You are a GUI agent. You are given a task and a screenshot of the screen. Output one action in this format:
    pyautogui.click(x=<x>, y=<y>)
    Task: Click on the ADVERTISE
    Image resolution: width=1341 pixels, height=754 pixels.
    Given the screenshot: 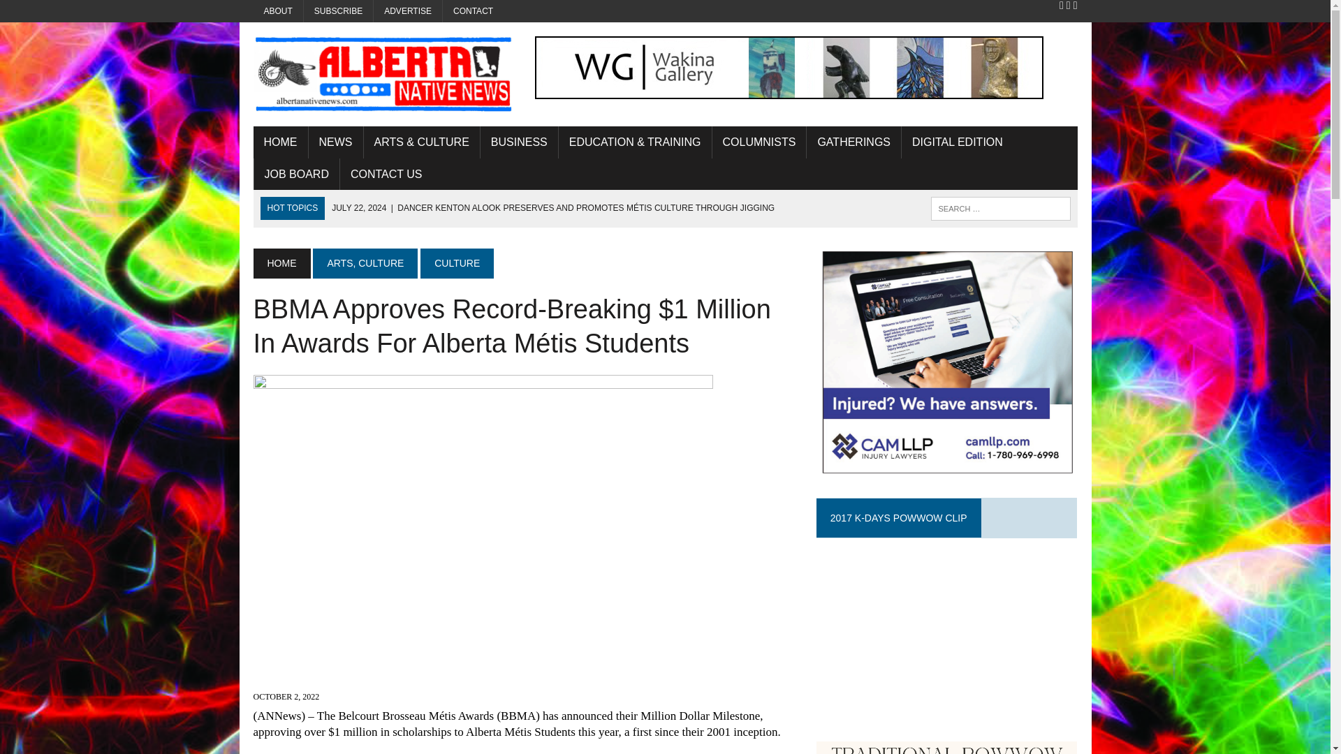 What is the action you would take?
    pyautogui.click(x=408, y=11)
    